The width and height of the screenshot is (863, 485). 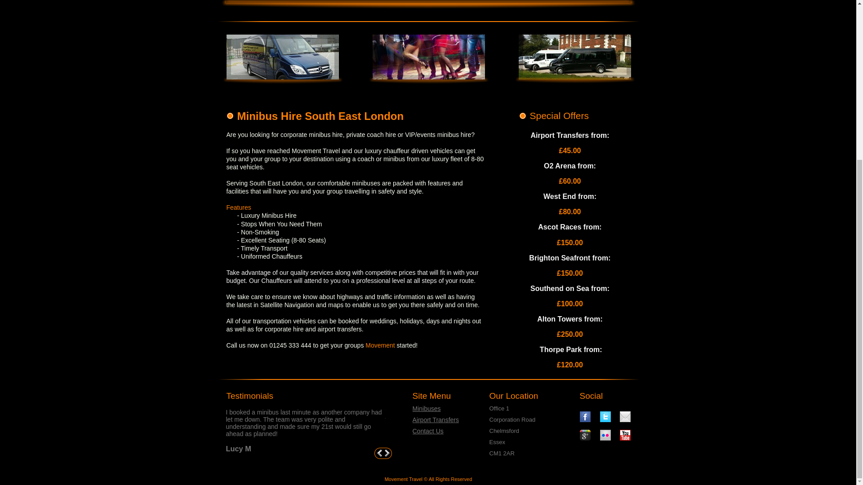 What do you see at coordinates (427, 409) in the screenshot?
I see `Minibuses` at bounding box center [427, 409].